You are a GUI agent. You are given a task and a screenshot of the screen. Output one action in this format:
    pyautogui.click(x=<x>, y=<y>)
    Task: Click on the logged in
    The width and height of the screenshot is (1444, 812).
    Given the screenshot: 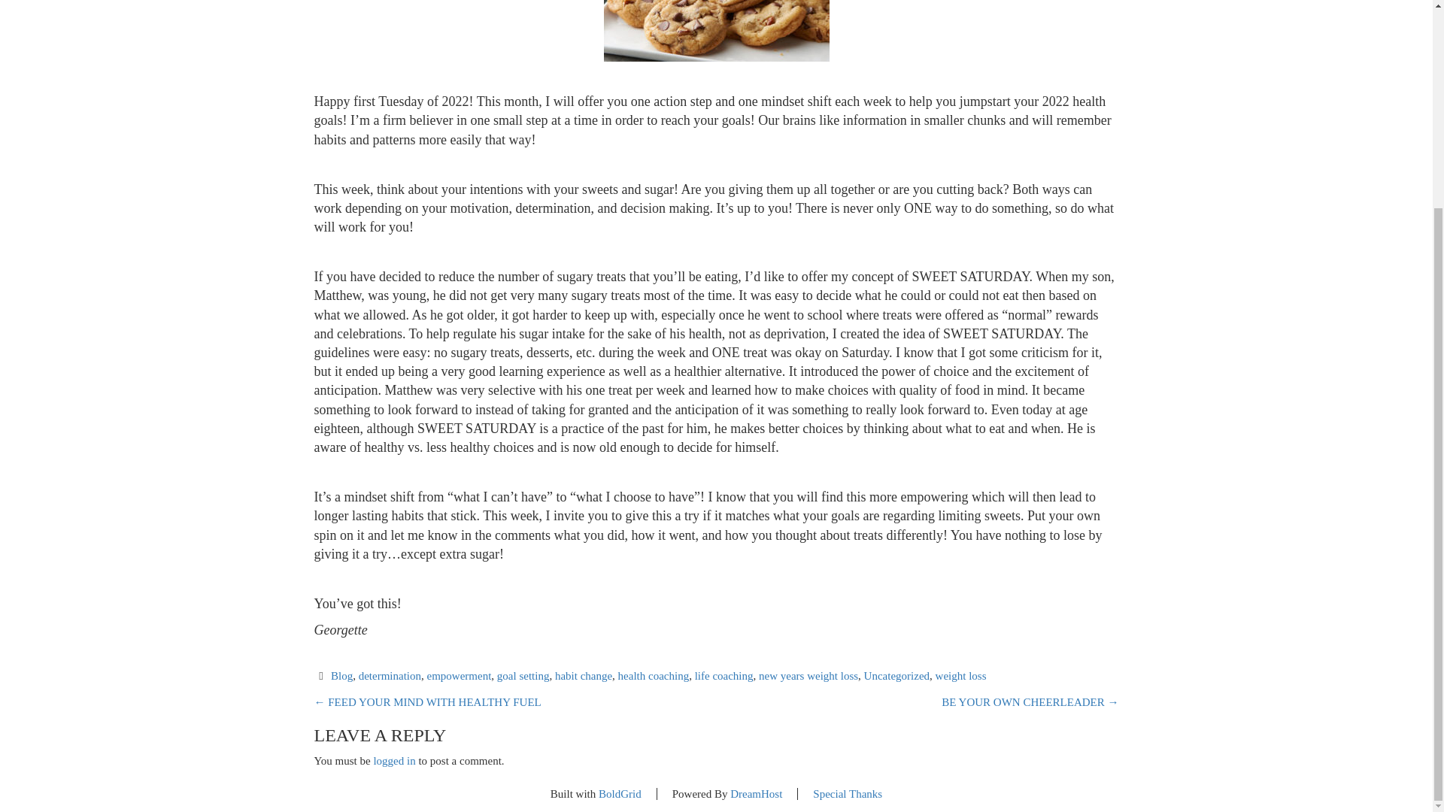 What is the action you would take?
    pyautogui.click(x=394, y=761)
    